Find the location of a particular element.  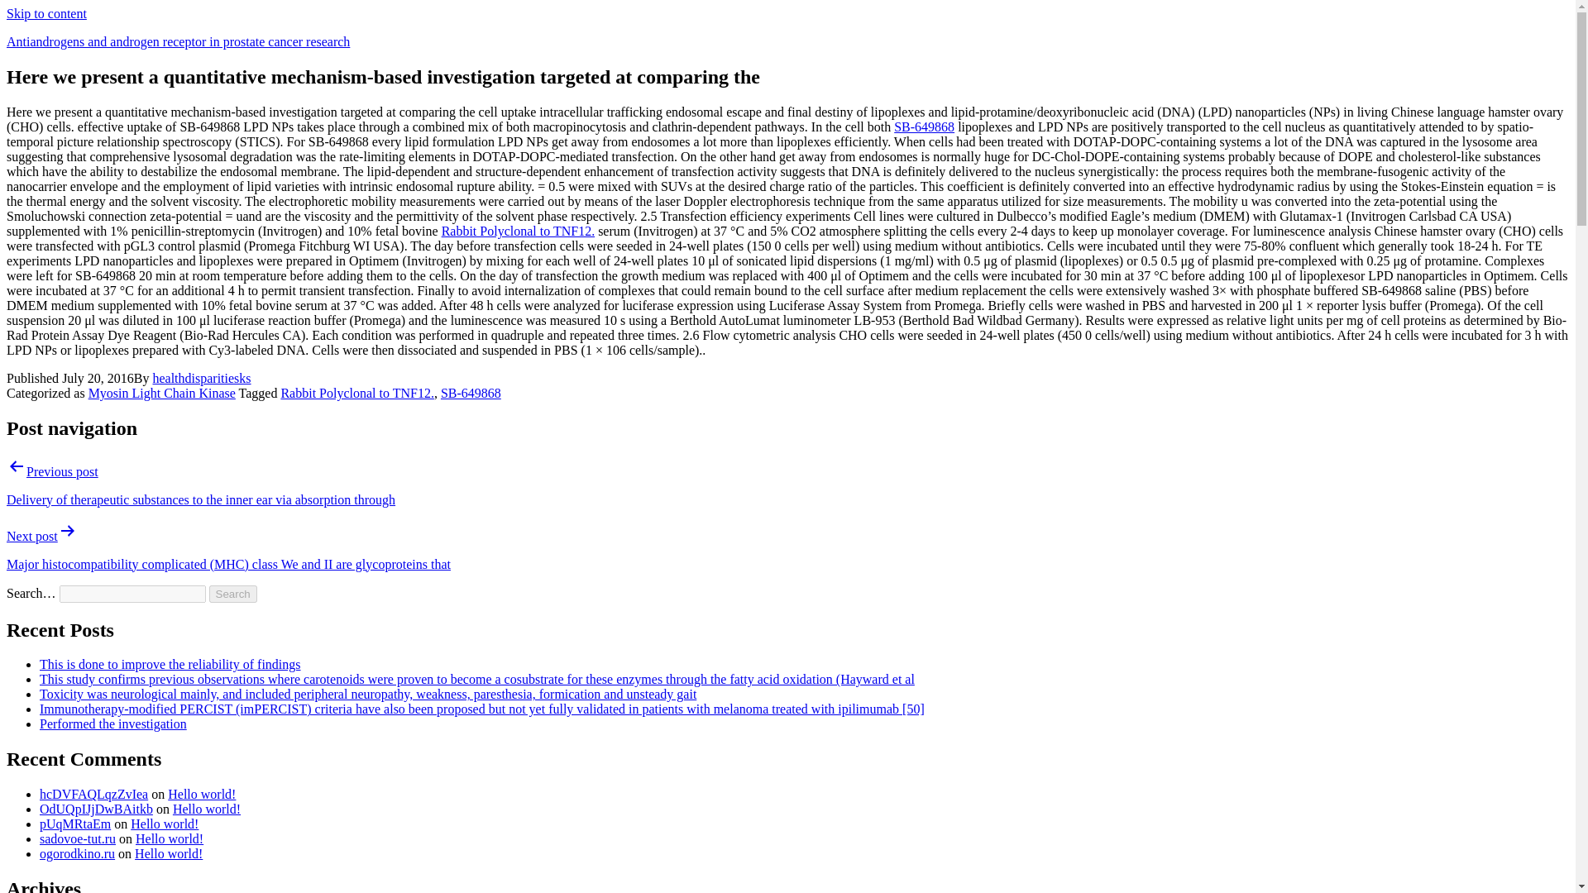

SB-649868 is located at coordinates (923, 127).